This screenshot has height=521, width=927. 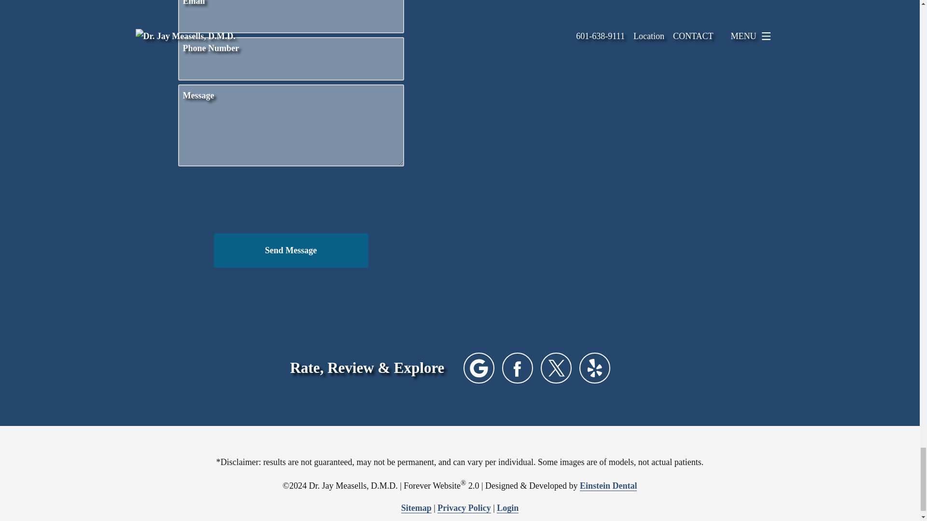 I want to click on Send Message, so click(x=291, y=250).